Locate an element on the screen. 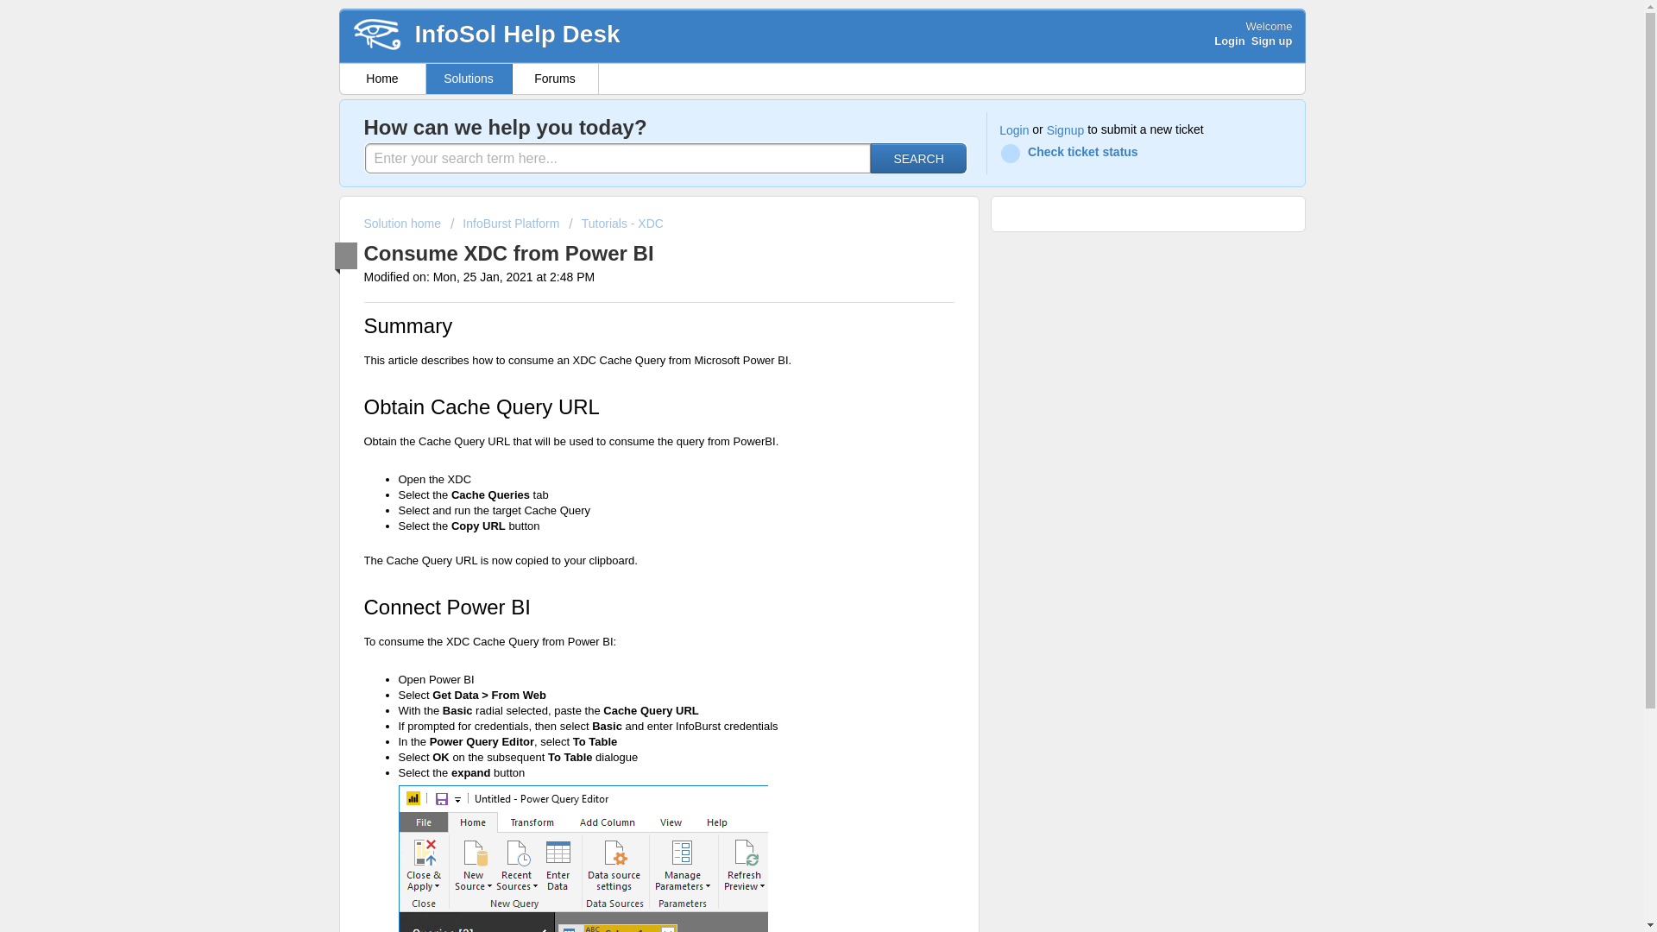 The width and height of the screenshot is (1657, 932). InfoBurst Platform is located at coordinates (505, 223).